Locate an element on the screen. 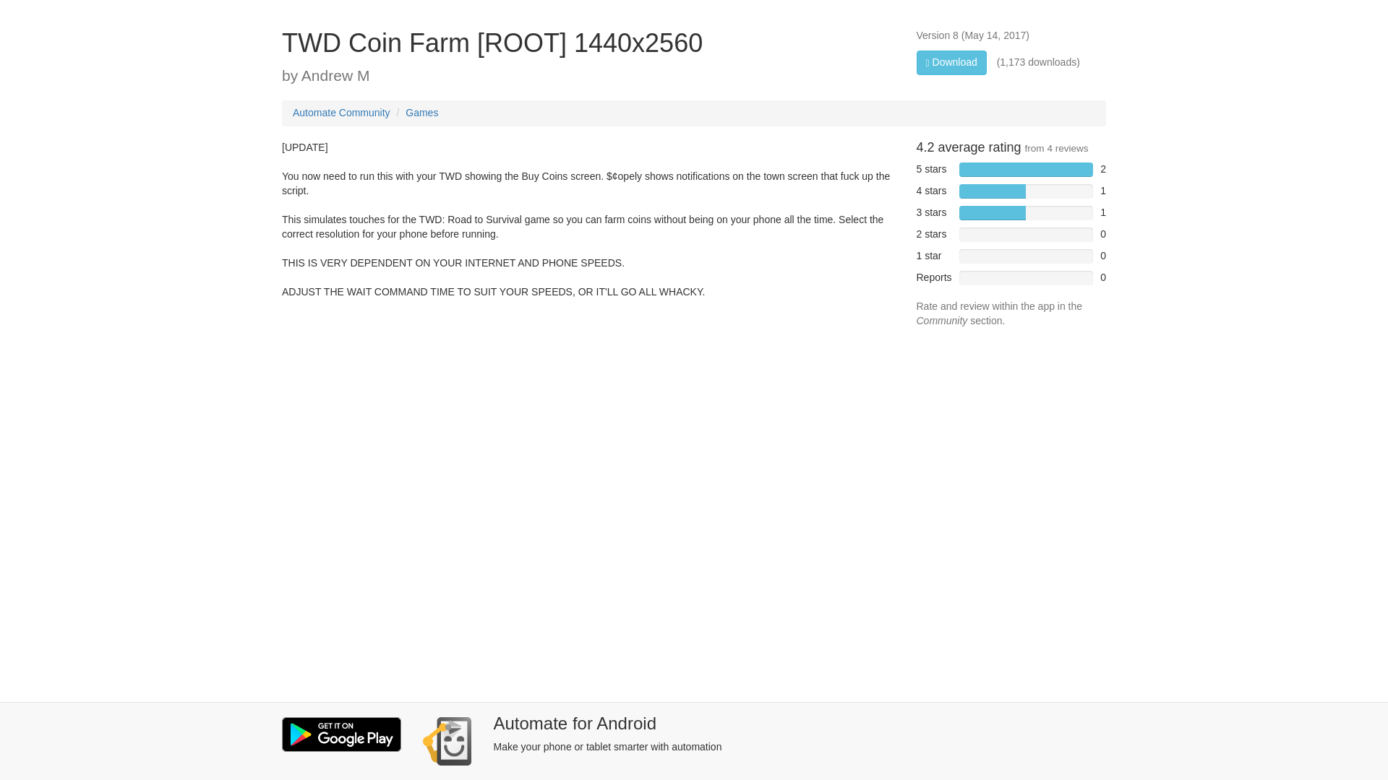  Automate Community is located at coordinates (341, 113).